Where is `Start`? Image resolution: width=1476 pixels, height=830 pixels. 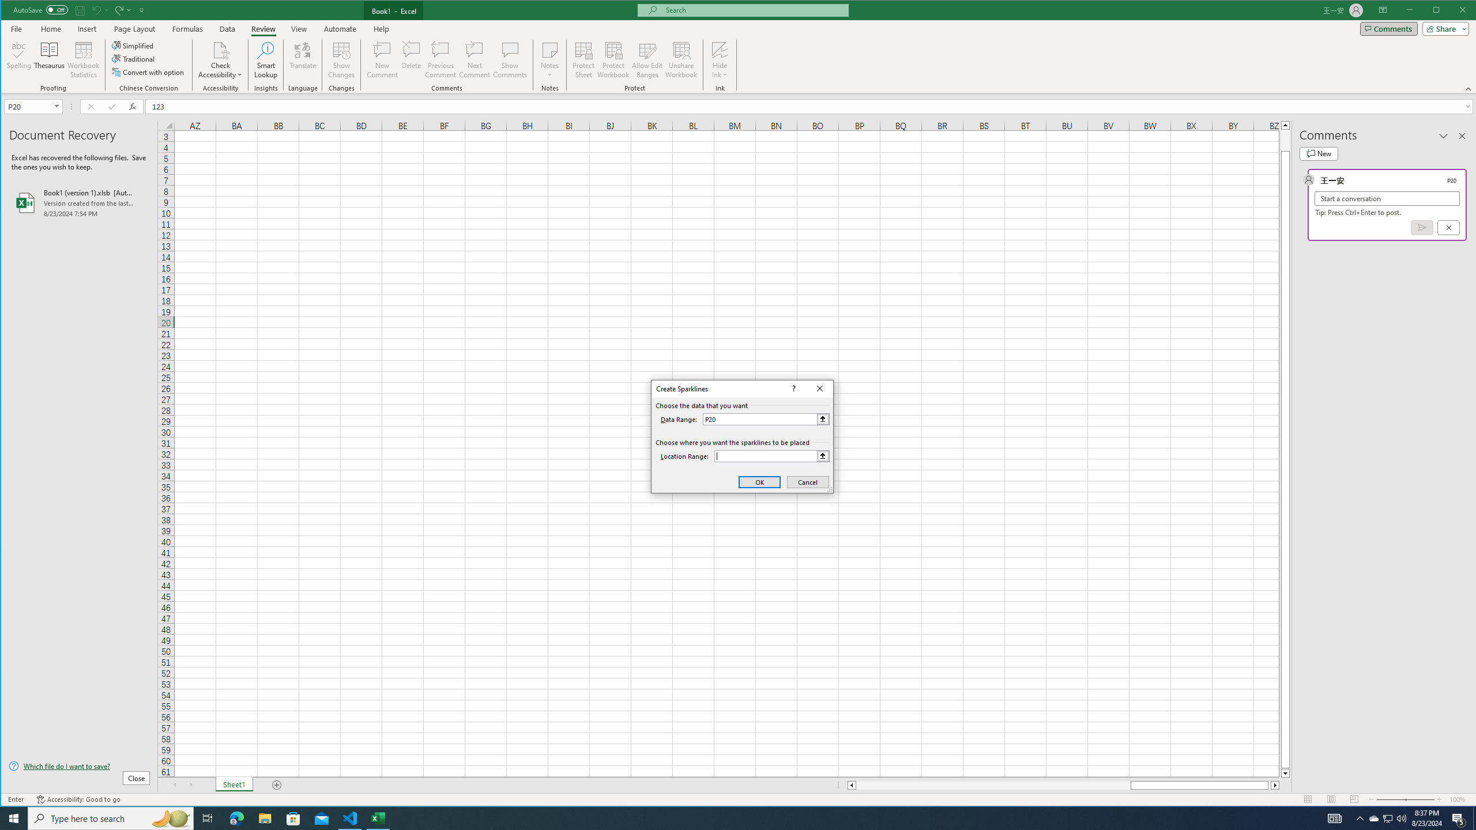 Start is located at coordinates (14, 818).